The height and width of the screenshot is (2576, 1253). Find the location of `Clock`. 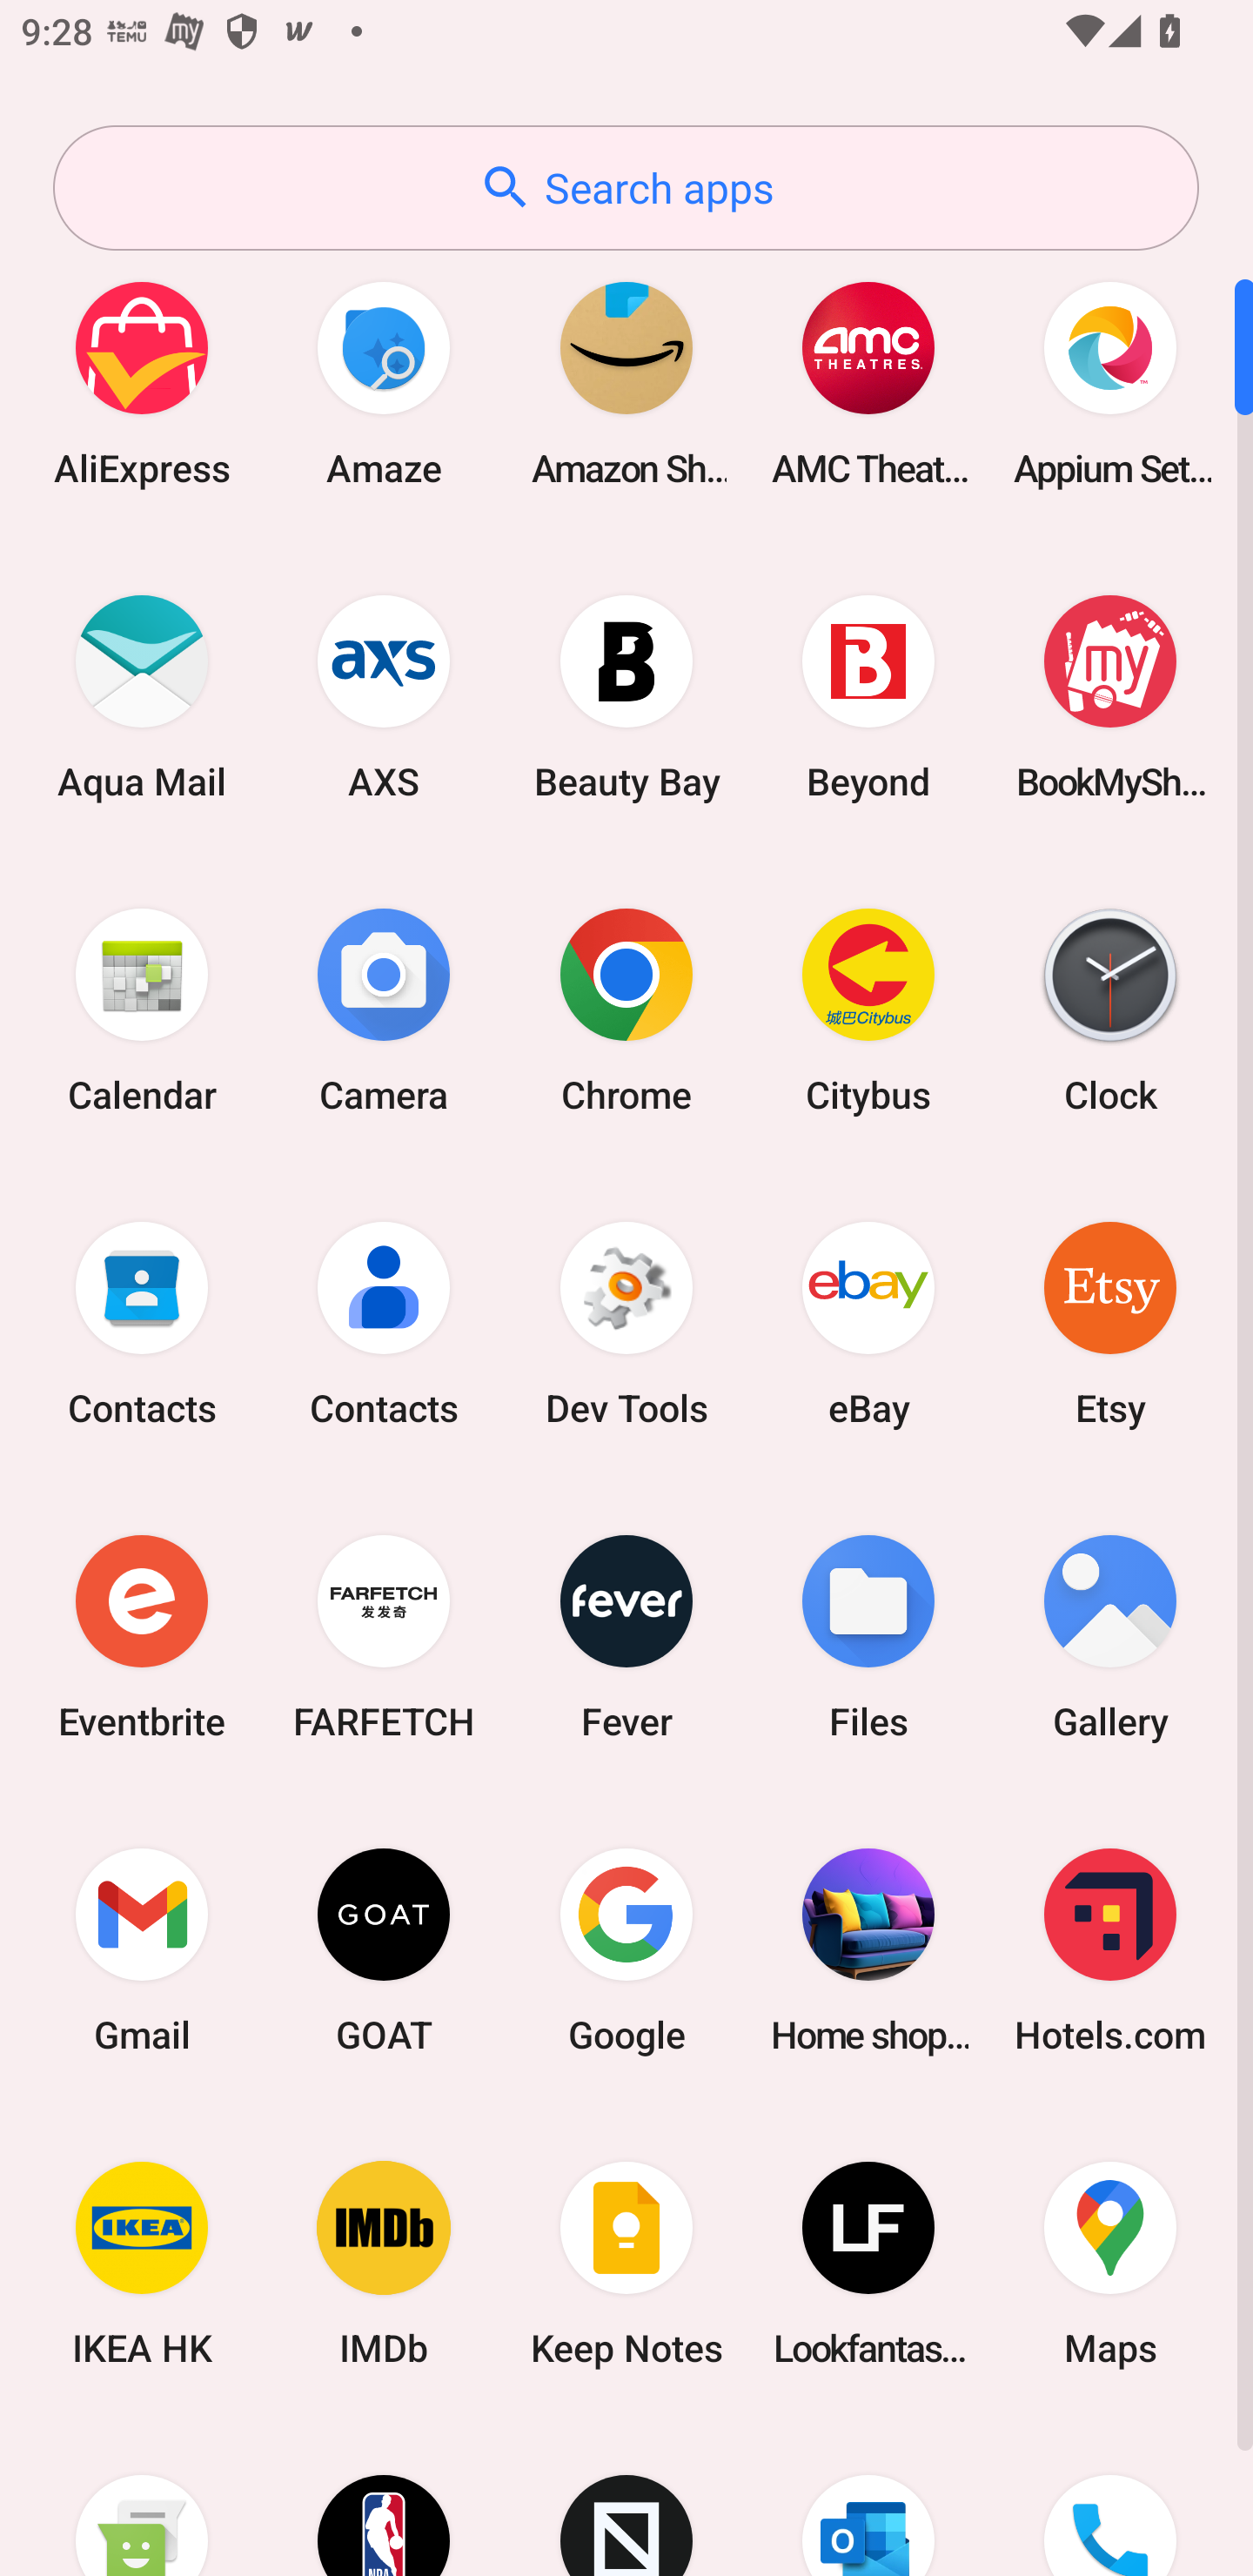

Clock is located at coordinates (1110, 1010).